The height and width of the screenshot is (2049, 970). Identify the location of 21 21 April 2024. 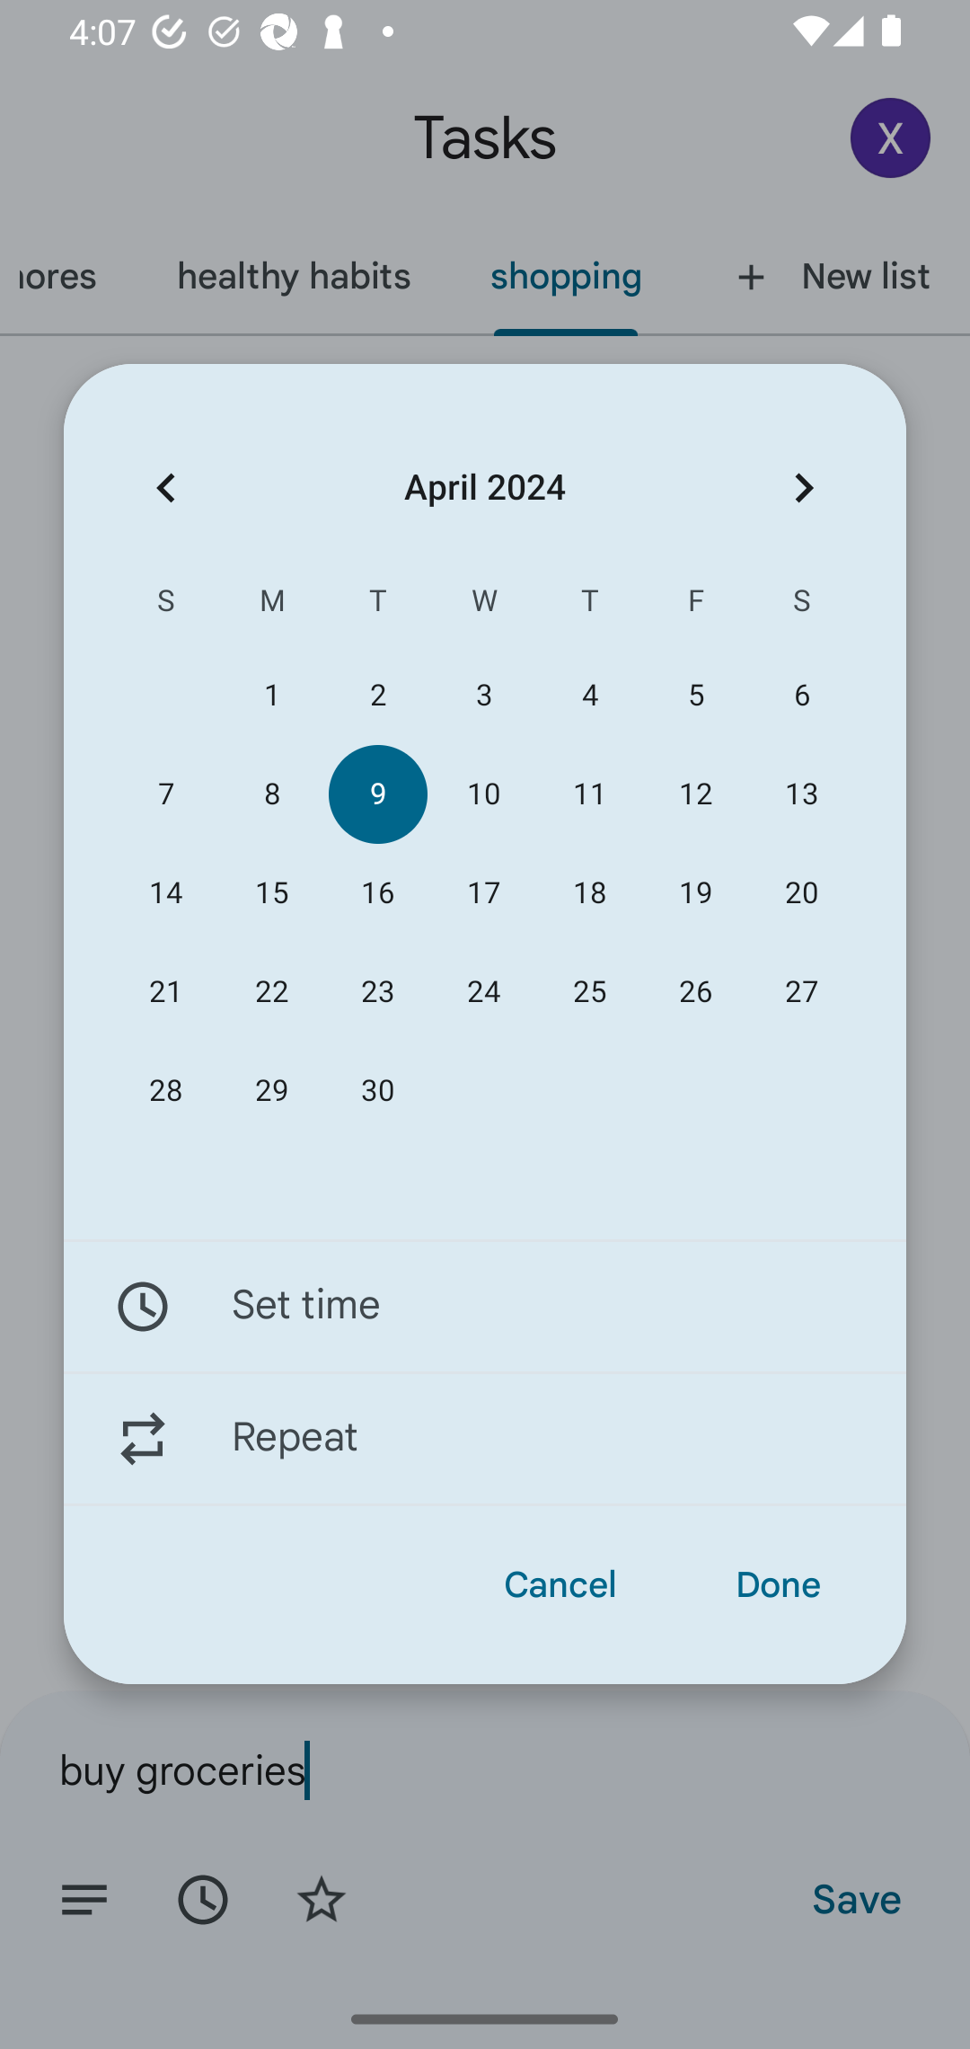
(166, 991).